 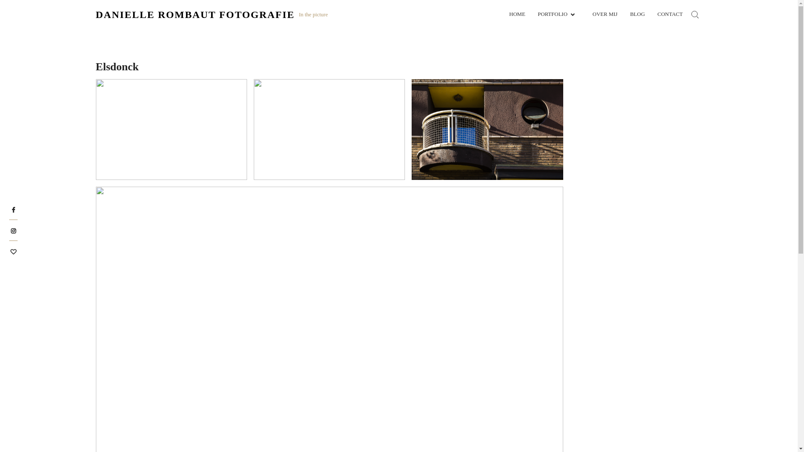 I want to click on Search for:, so click(x=695, y=15).